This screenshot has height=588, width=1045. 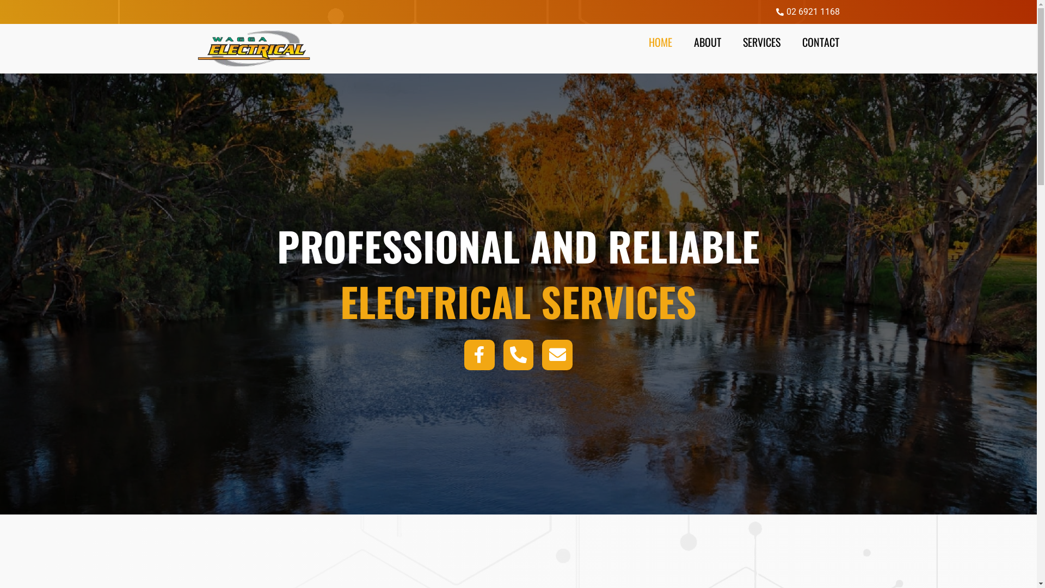 I want to click on HOME, so click(x=661, y=42).